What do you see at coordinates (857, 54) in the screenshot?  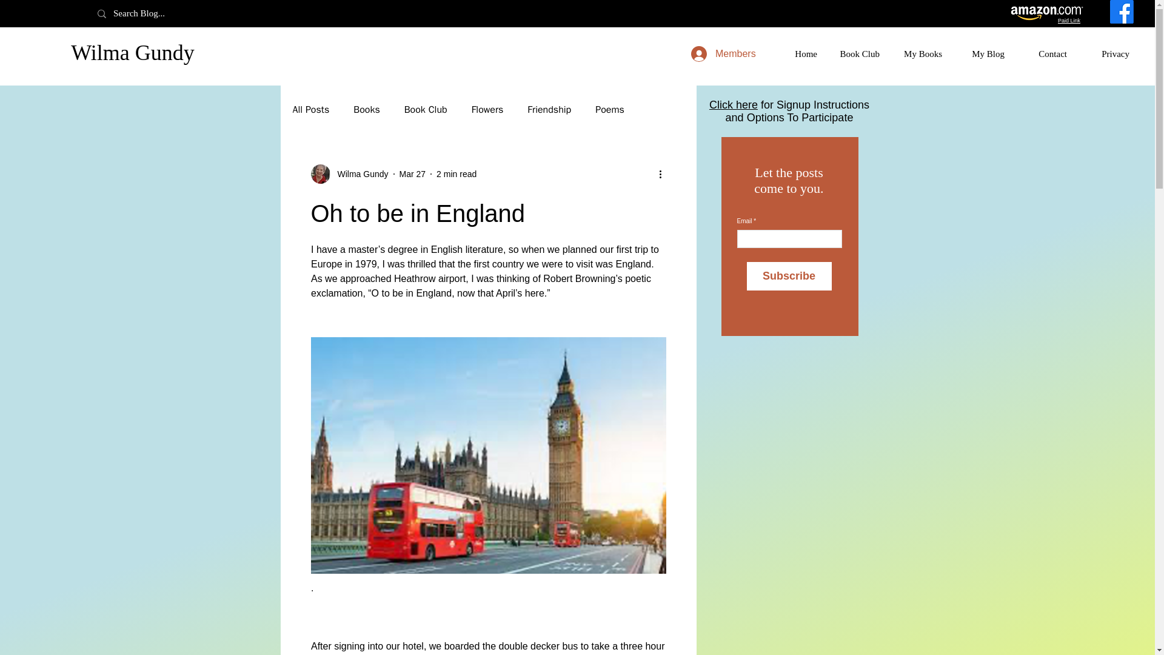 I see `Book Club` at bounding box center [857, 54].